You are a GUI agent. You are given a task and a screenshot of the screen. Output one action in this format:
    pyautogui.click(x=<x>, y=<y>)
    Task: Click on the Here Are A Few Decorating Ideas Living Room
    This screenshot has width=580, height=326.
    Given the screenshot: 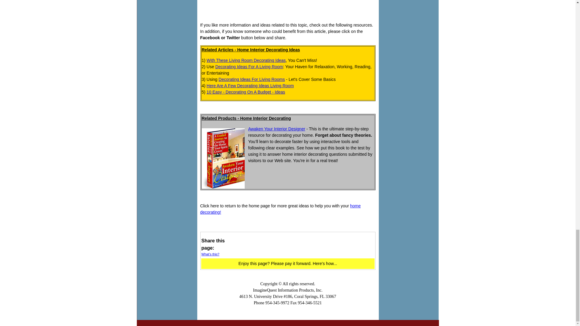 What is the action you would take?
    pyautogui.click(x=250, y=86)
    